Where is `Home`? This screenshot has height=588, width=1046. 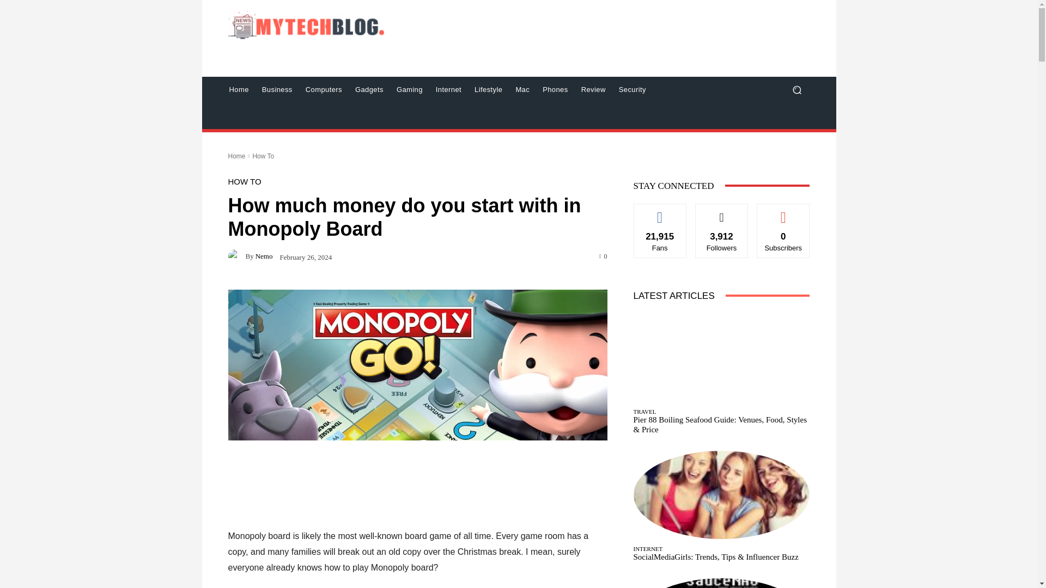 Home is located at coordinates (236, 156).